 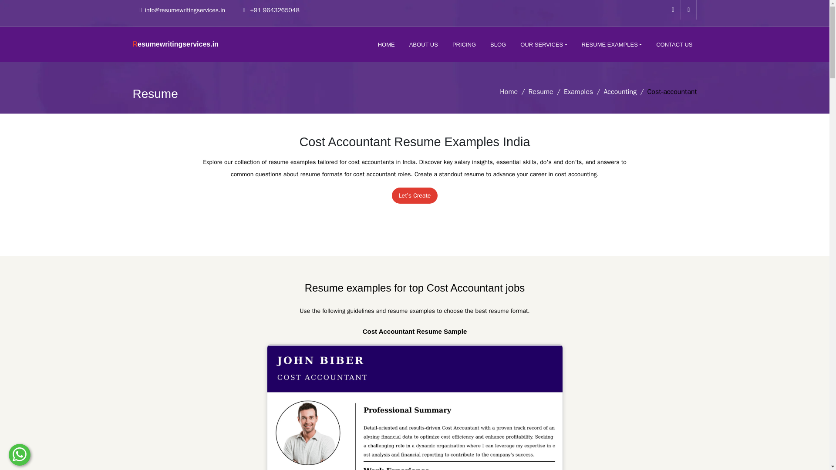 I want to click on RESUME EXAMPLES, so click(x=612, y=44).